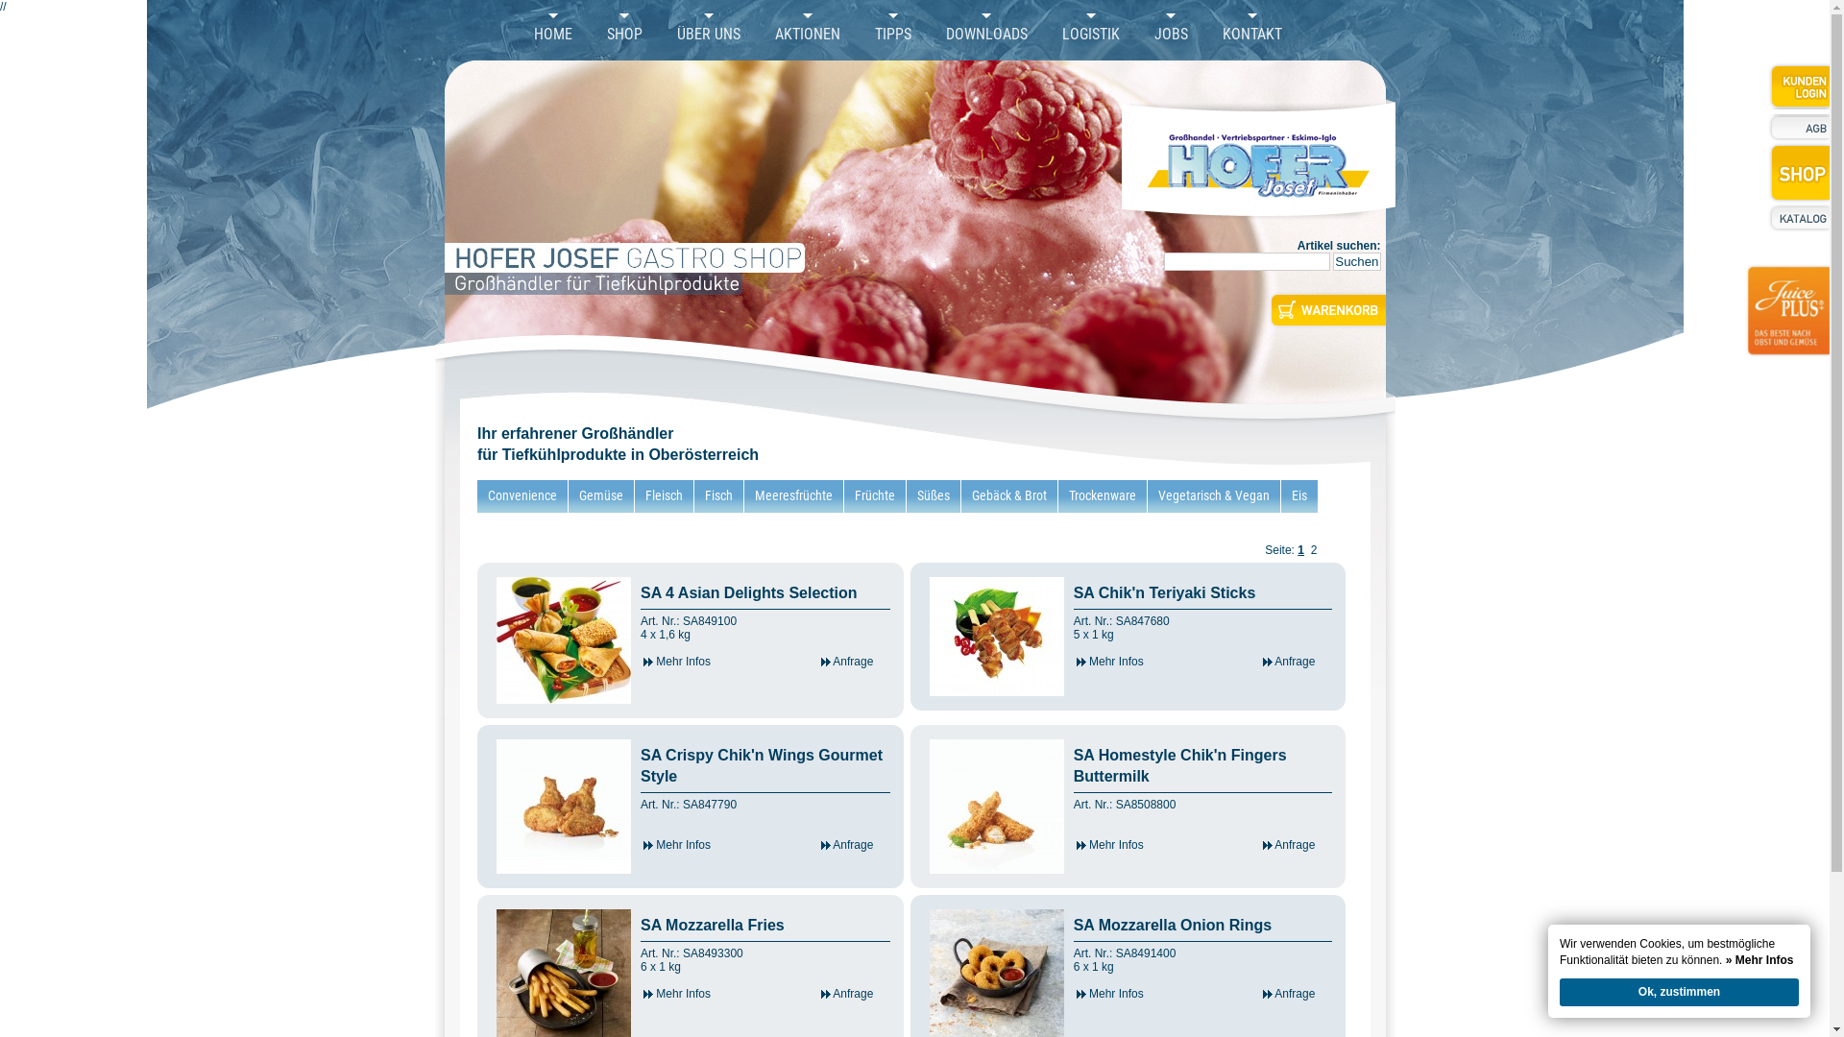  Describe the element at coordinates (1799, 218) in the screenshot. I see `Katalog` at that location.